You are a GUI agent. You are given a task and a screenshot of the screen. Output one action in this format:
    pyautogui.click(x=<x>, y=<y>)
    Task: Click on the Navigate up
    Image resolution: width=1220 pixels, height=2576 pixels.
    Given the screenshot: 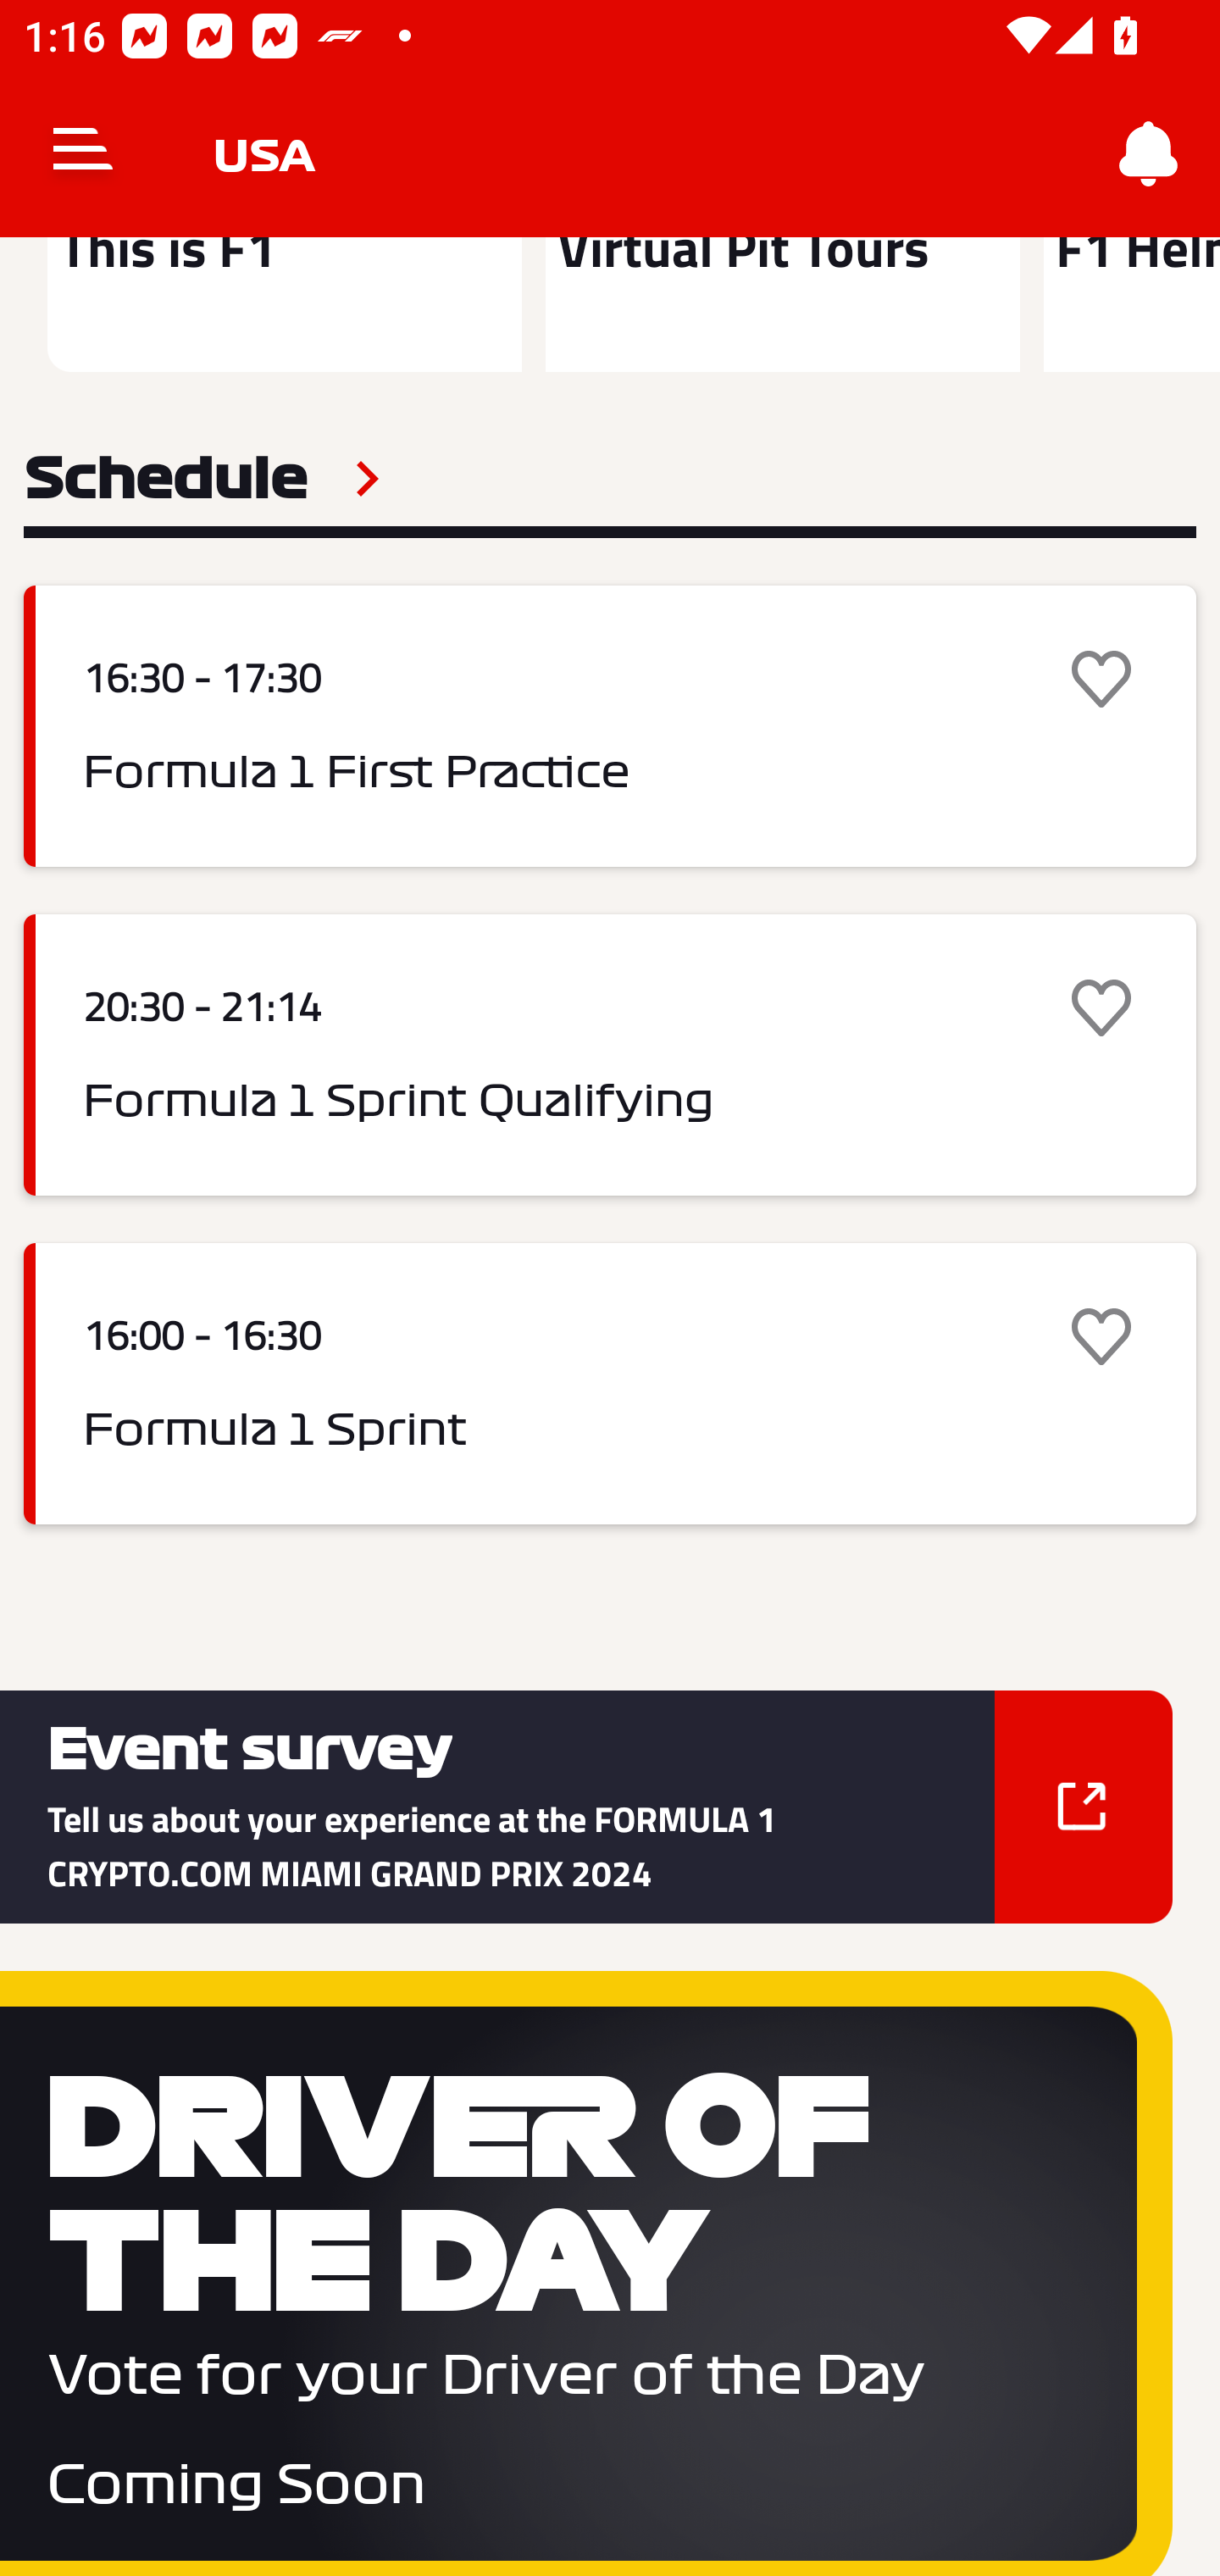 What is the action you would take?
    pyautogui.click(x=83, y=154)
    